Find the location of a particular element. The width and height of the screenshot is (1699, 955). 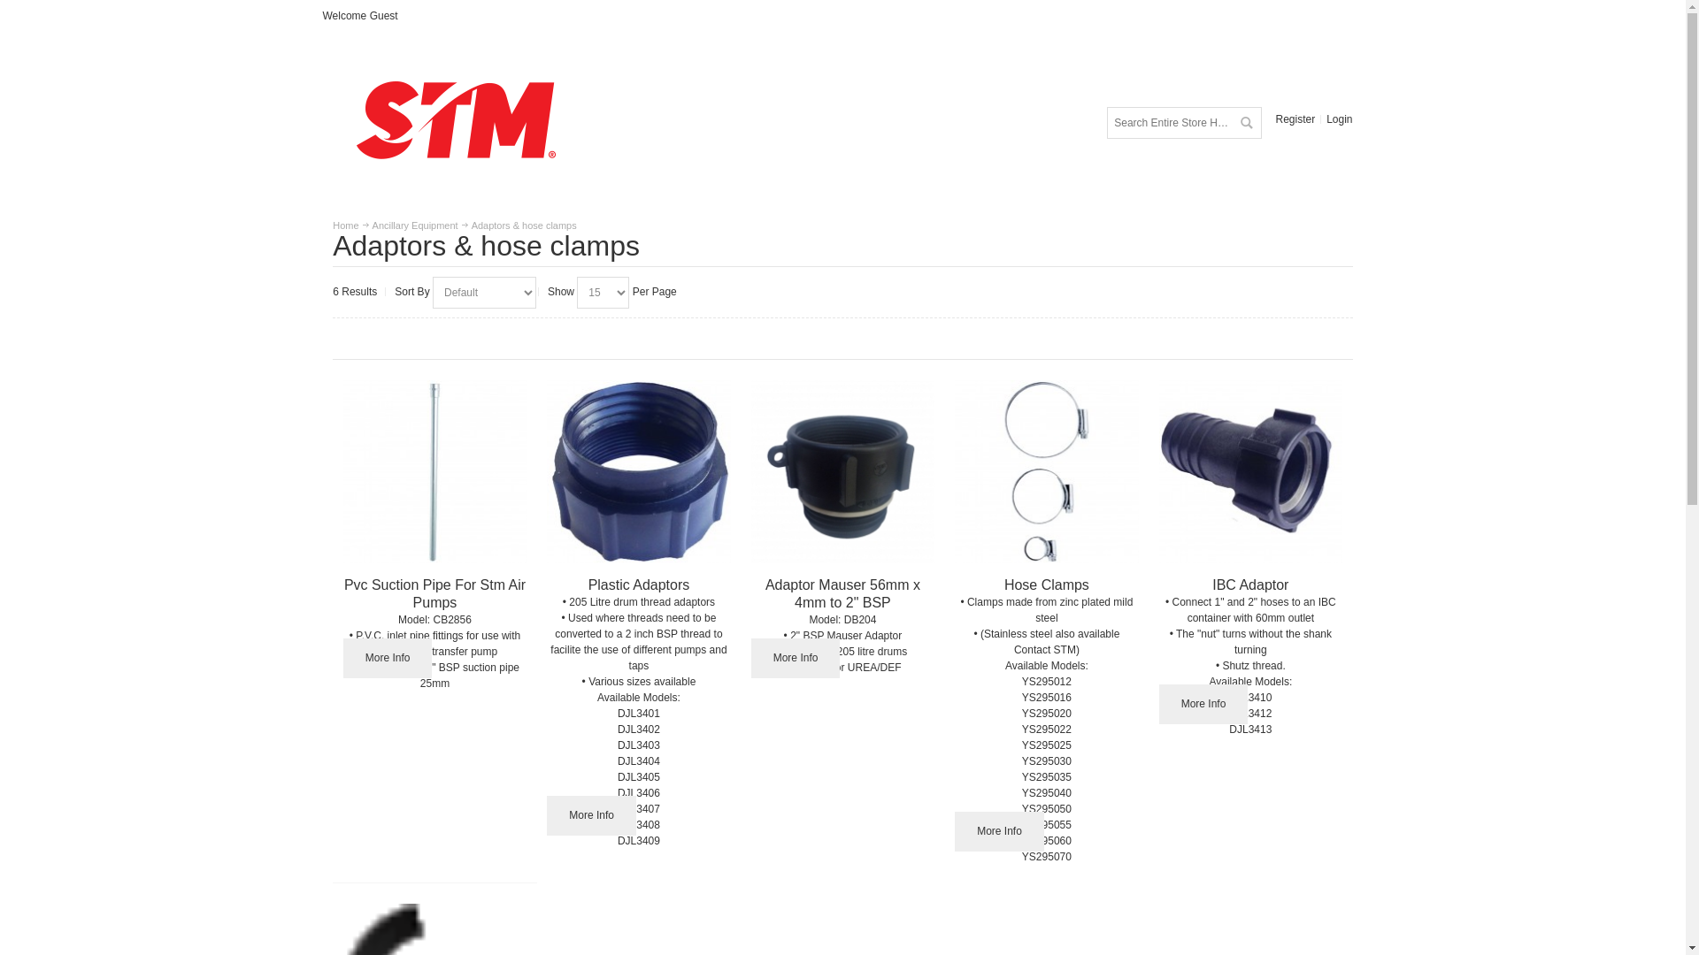

Register is located at coordinates (1295, 118).